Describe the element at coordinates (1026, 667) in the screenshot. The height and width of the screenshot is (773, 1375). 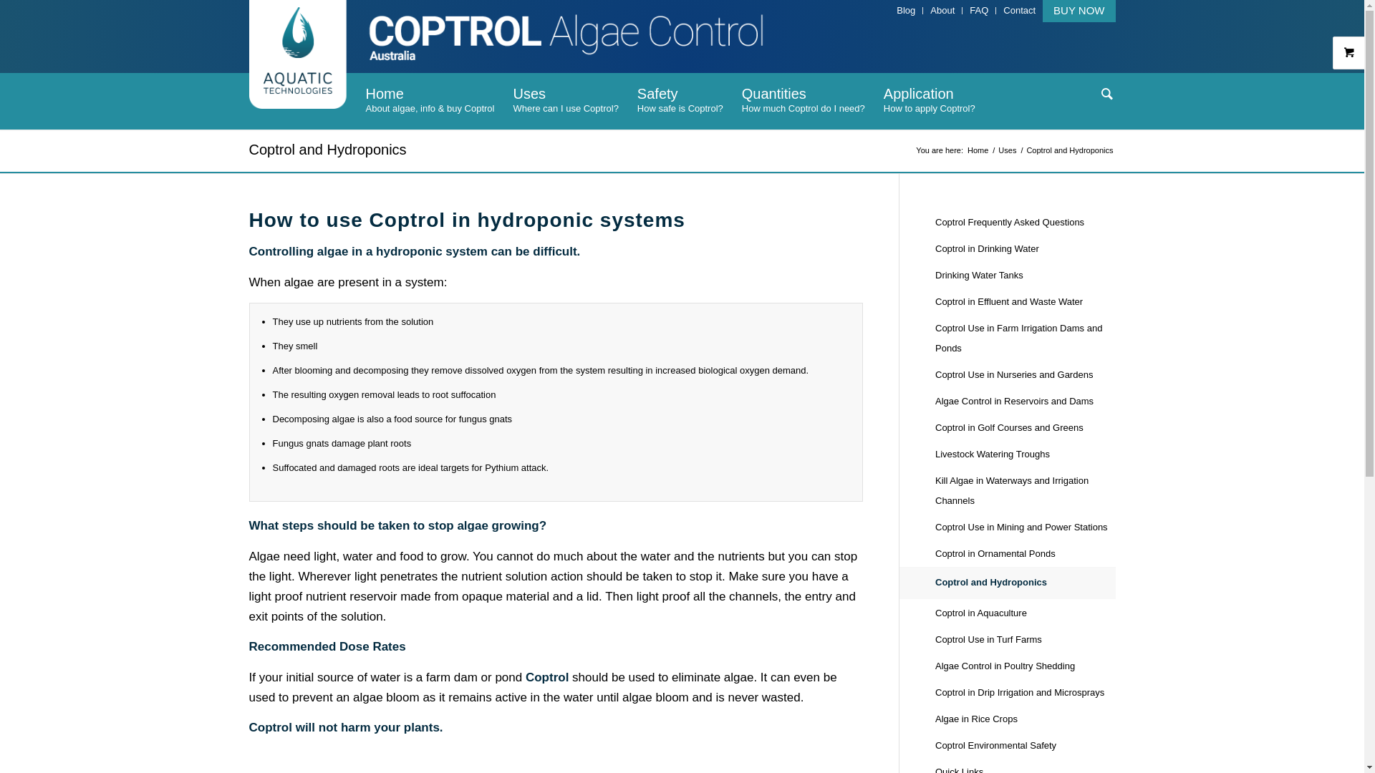
I see `Algae Control in Poultry Shedding` at that location.